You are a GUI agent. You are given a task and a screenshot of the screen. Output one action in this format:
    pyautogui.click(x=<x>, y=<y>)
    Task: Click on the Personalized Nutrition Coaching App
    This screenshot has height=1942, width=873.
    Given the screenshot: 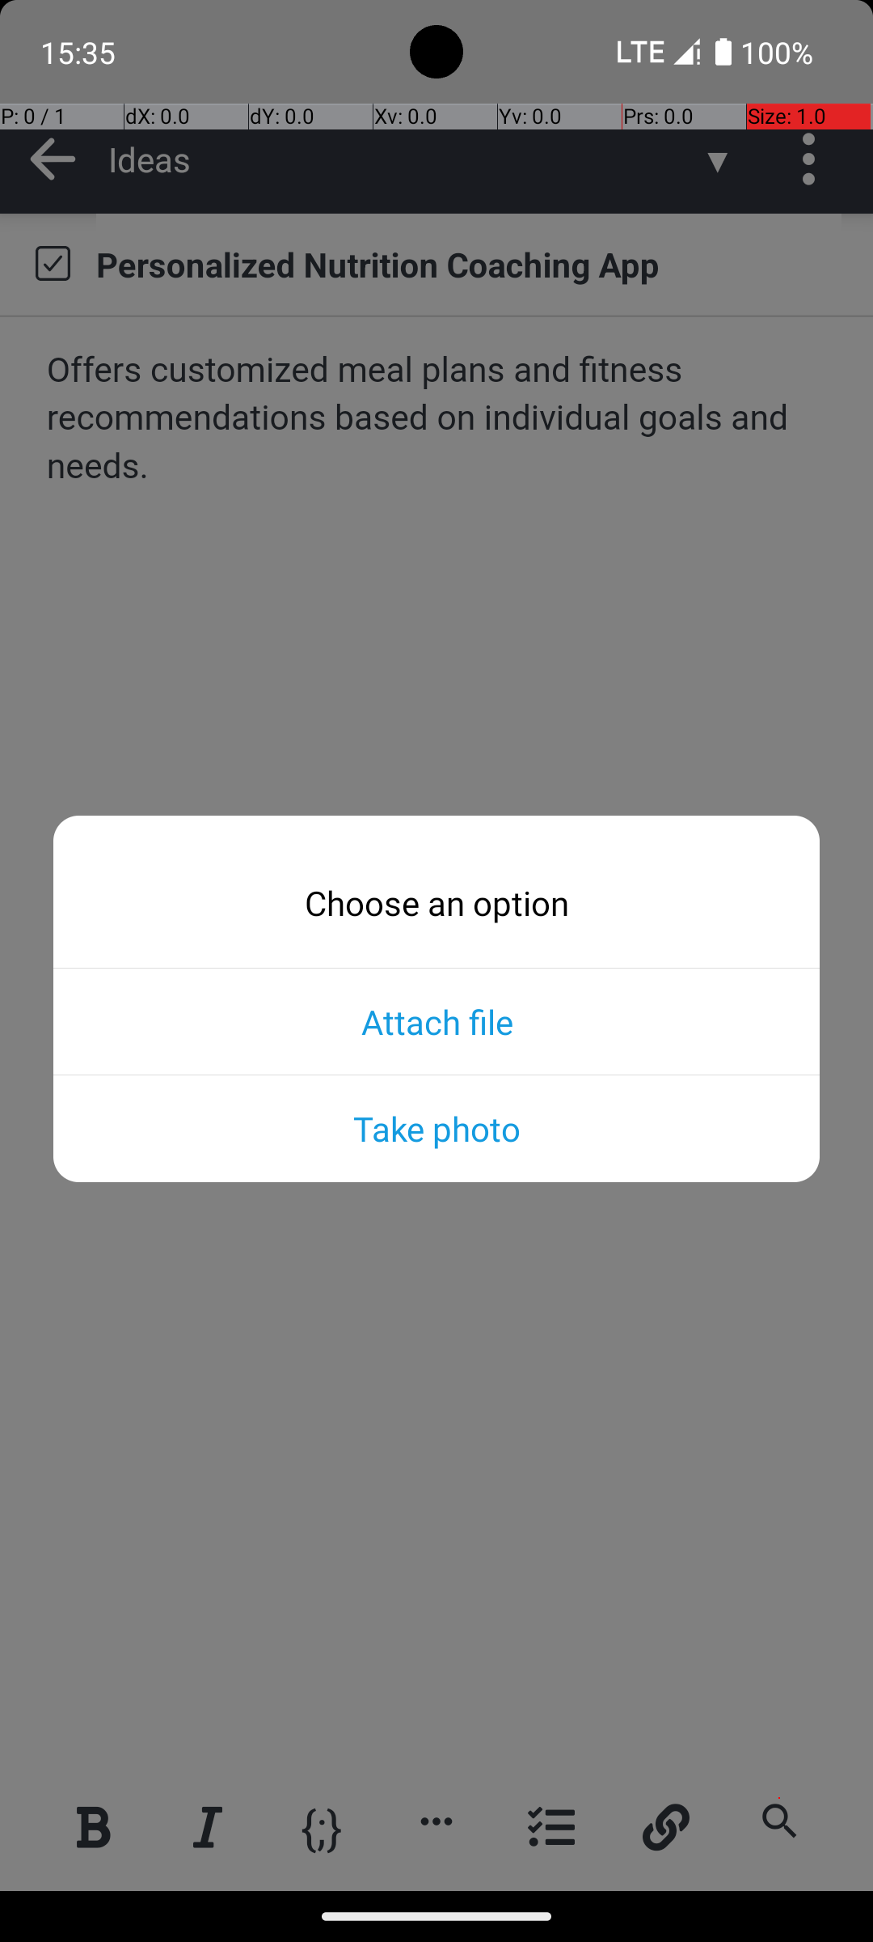 What is the action you would take?
    pyautogui.click(x=469, y=264)
    